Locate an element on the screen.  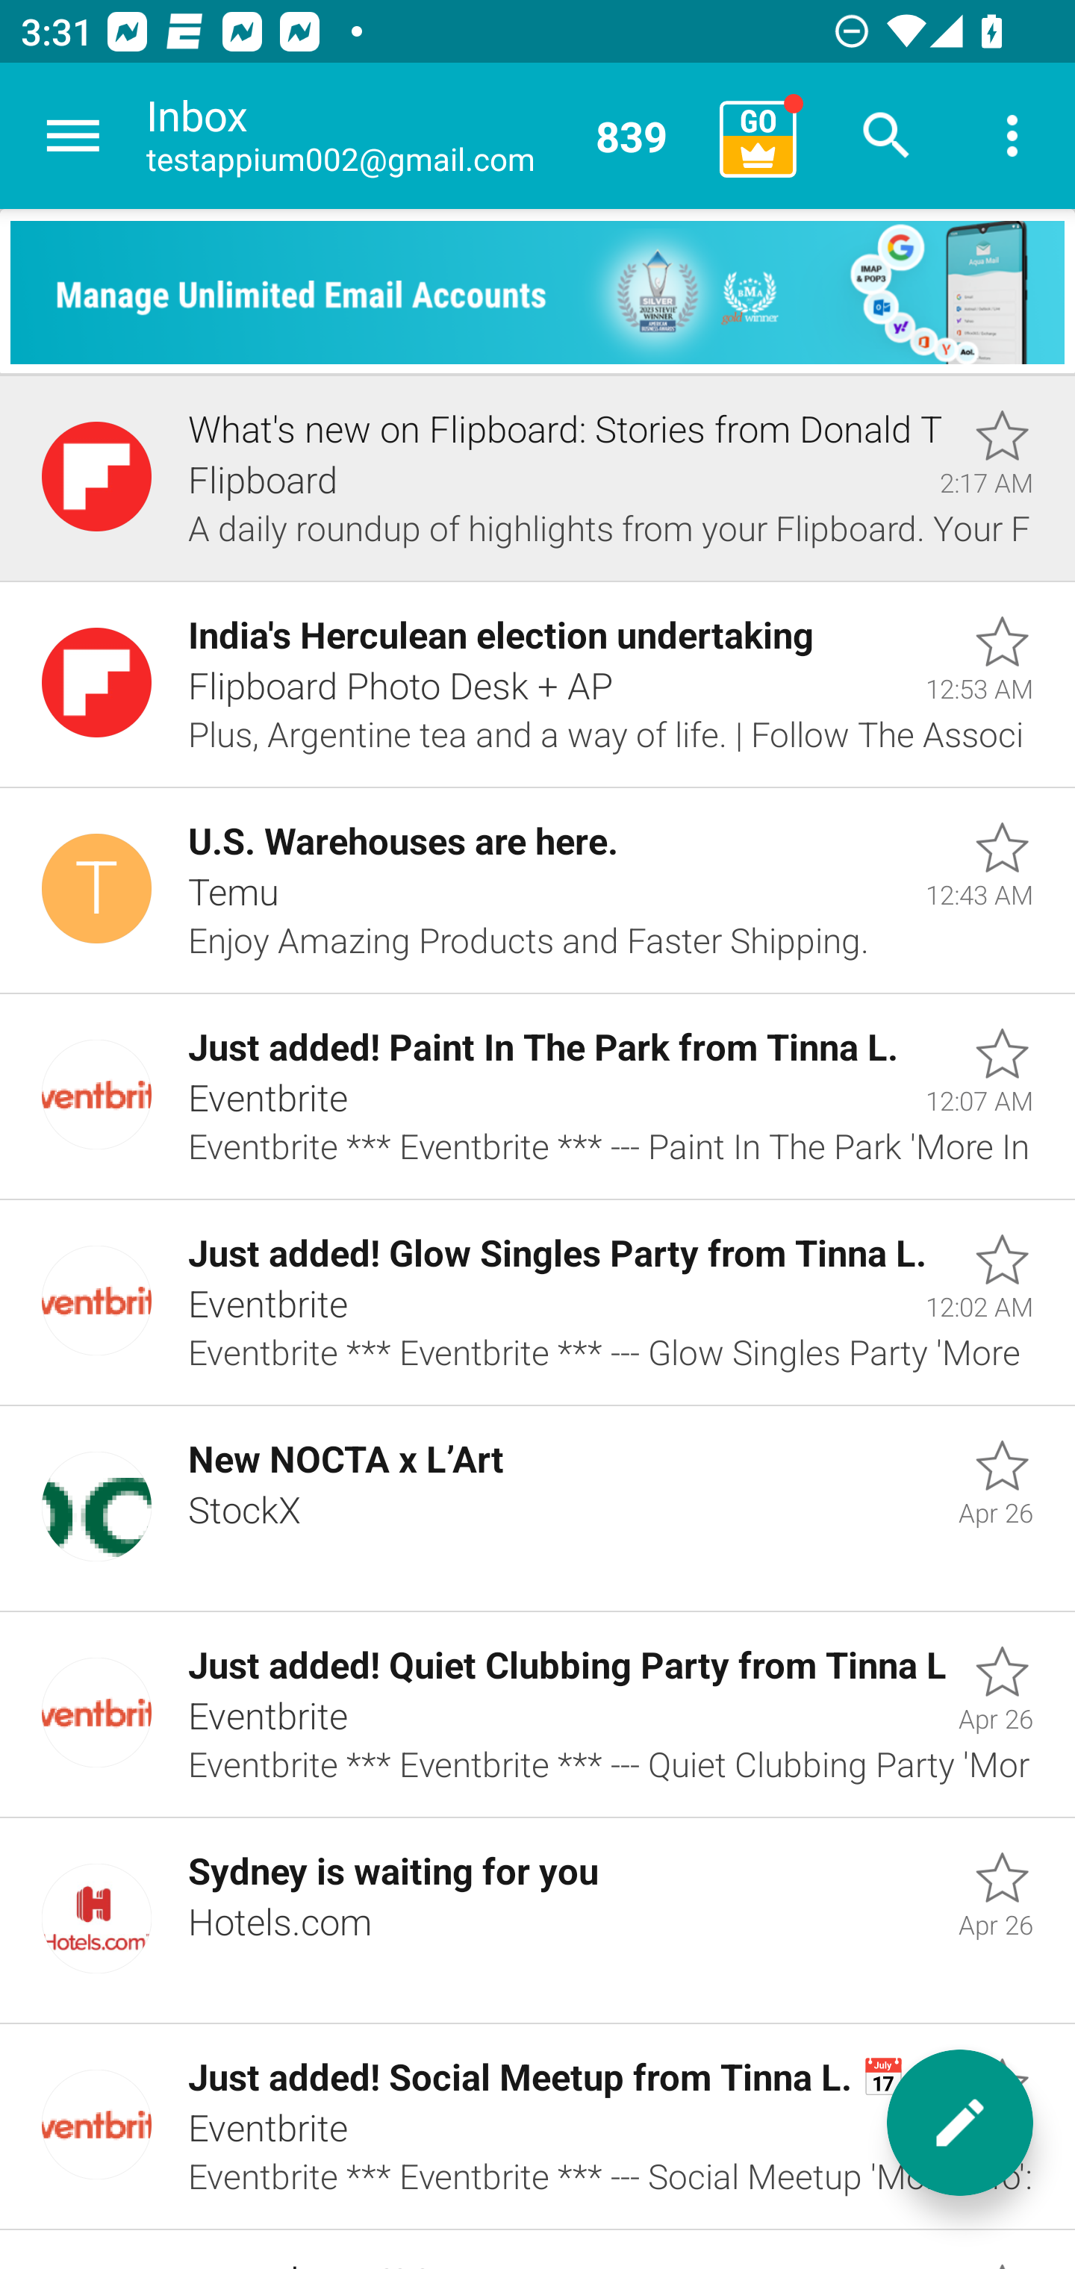
Search is located at coordinates (887, 136).